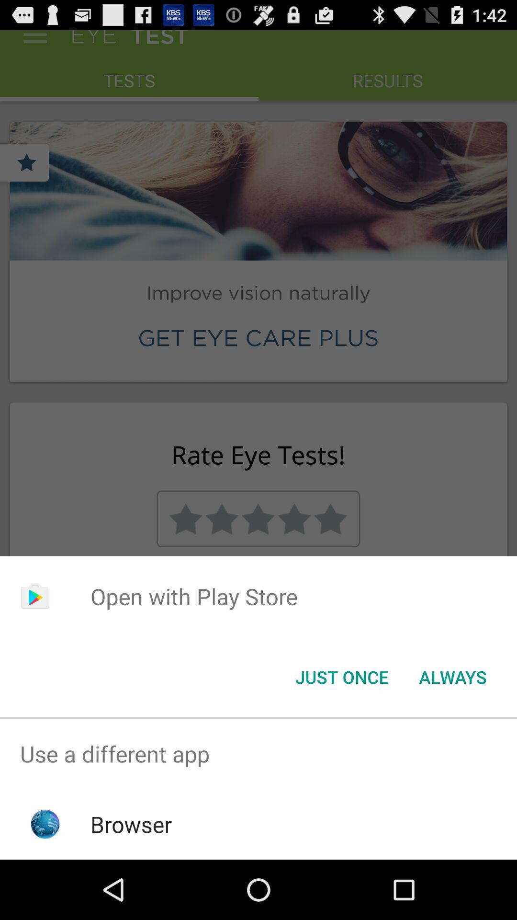 The height and width of the screenshot is (920, 517). What do you see at coordinates (342, 677) in the screenshot?
I see `select the just once item` at bounding box center [342, 677].